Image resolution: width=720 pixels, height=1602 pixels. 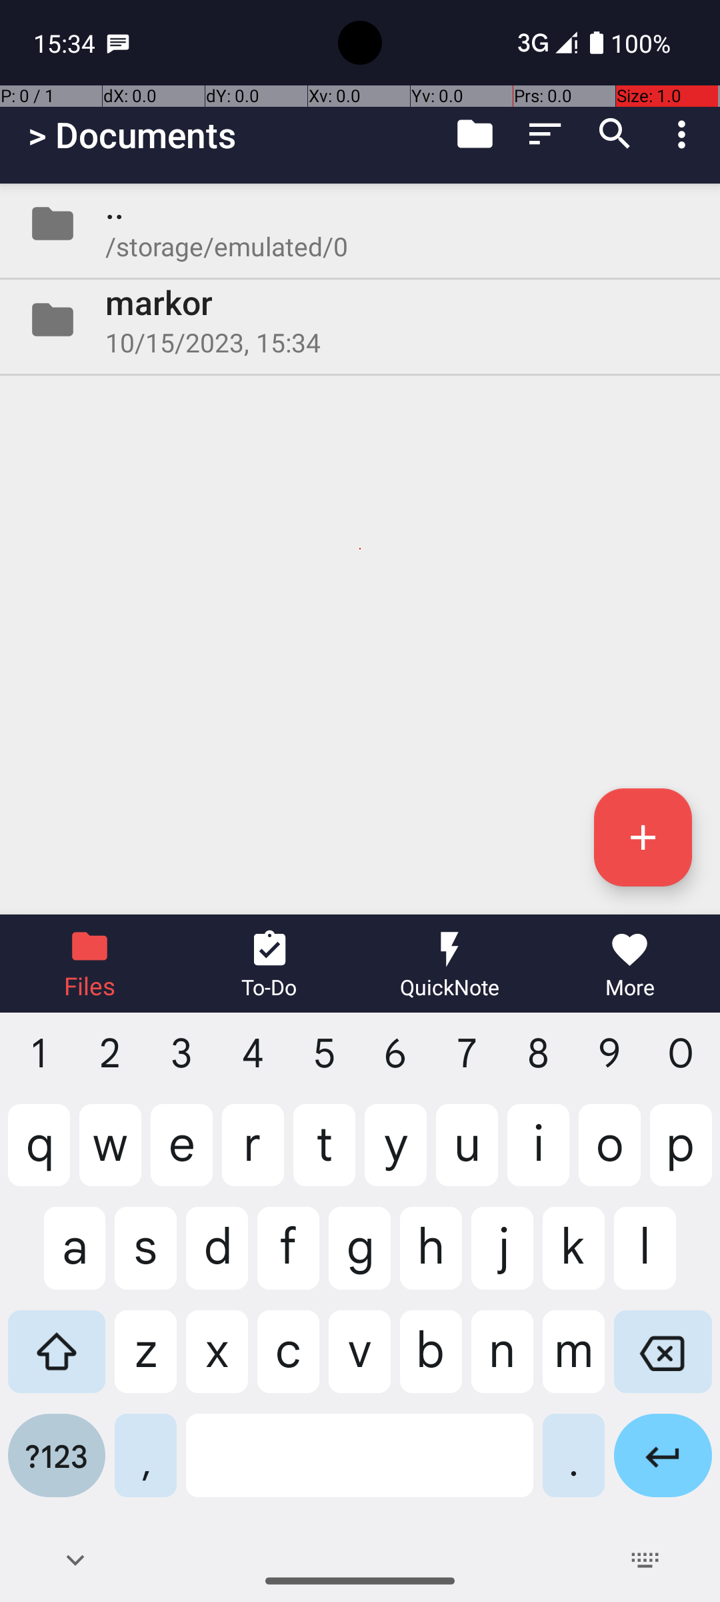 I want to click on Folder markor , so click(x=360, y=320).